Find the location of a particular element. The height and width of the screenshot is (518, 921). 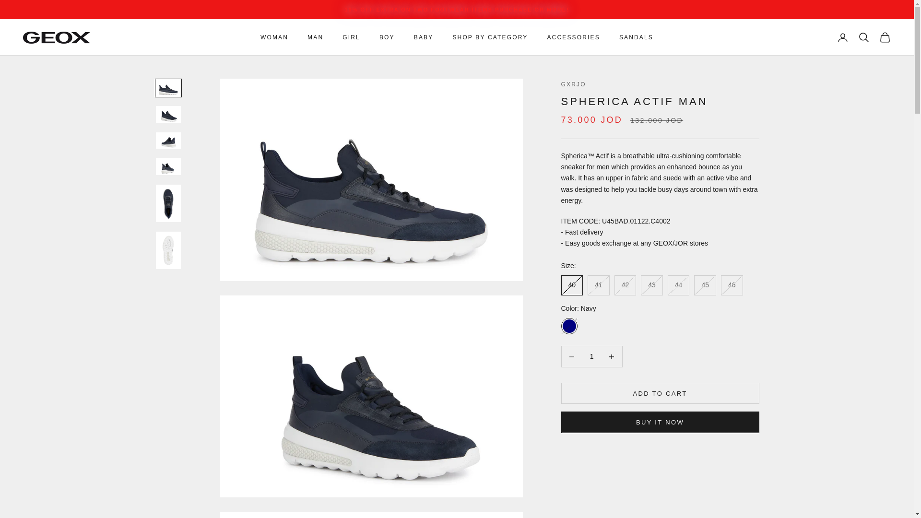

GXRJO is located at coordinates (57, 37).